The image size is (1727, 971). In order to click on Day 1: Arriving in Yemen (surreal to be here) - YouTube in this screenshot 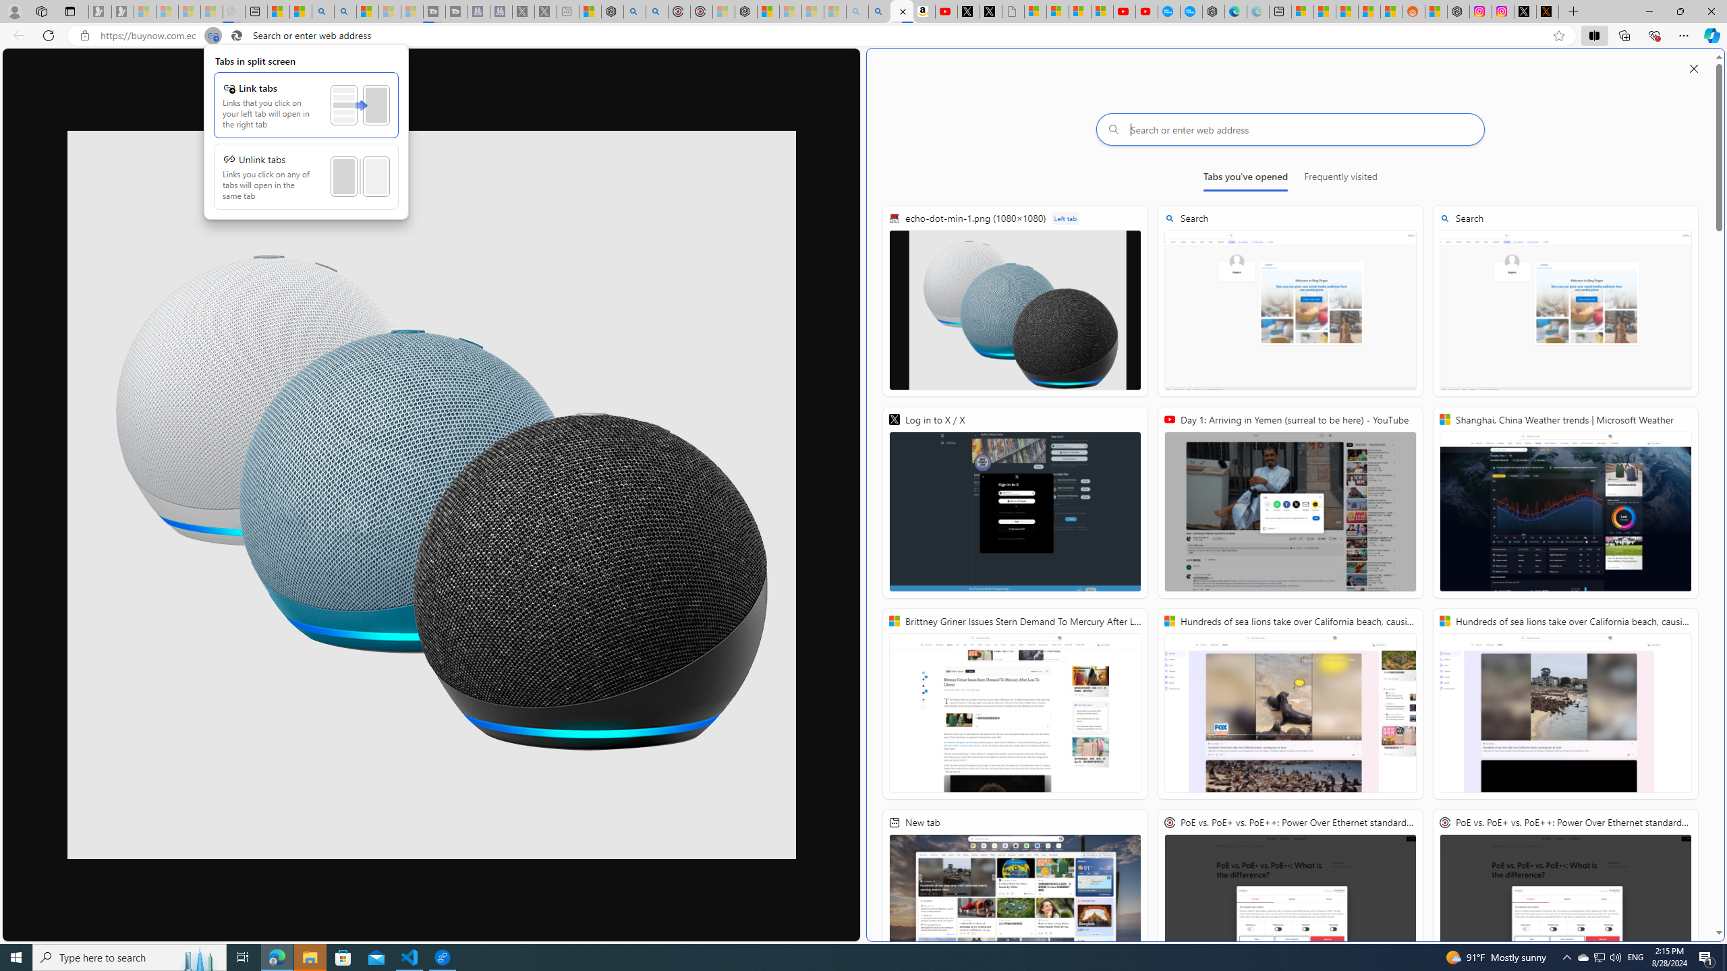, I will do `click(946, 11)`.